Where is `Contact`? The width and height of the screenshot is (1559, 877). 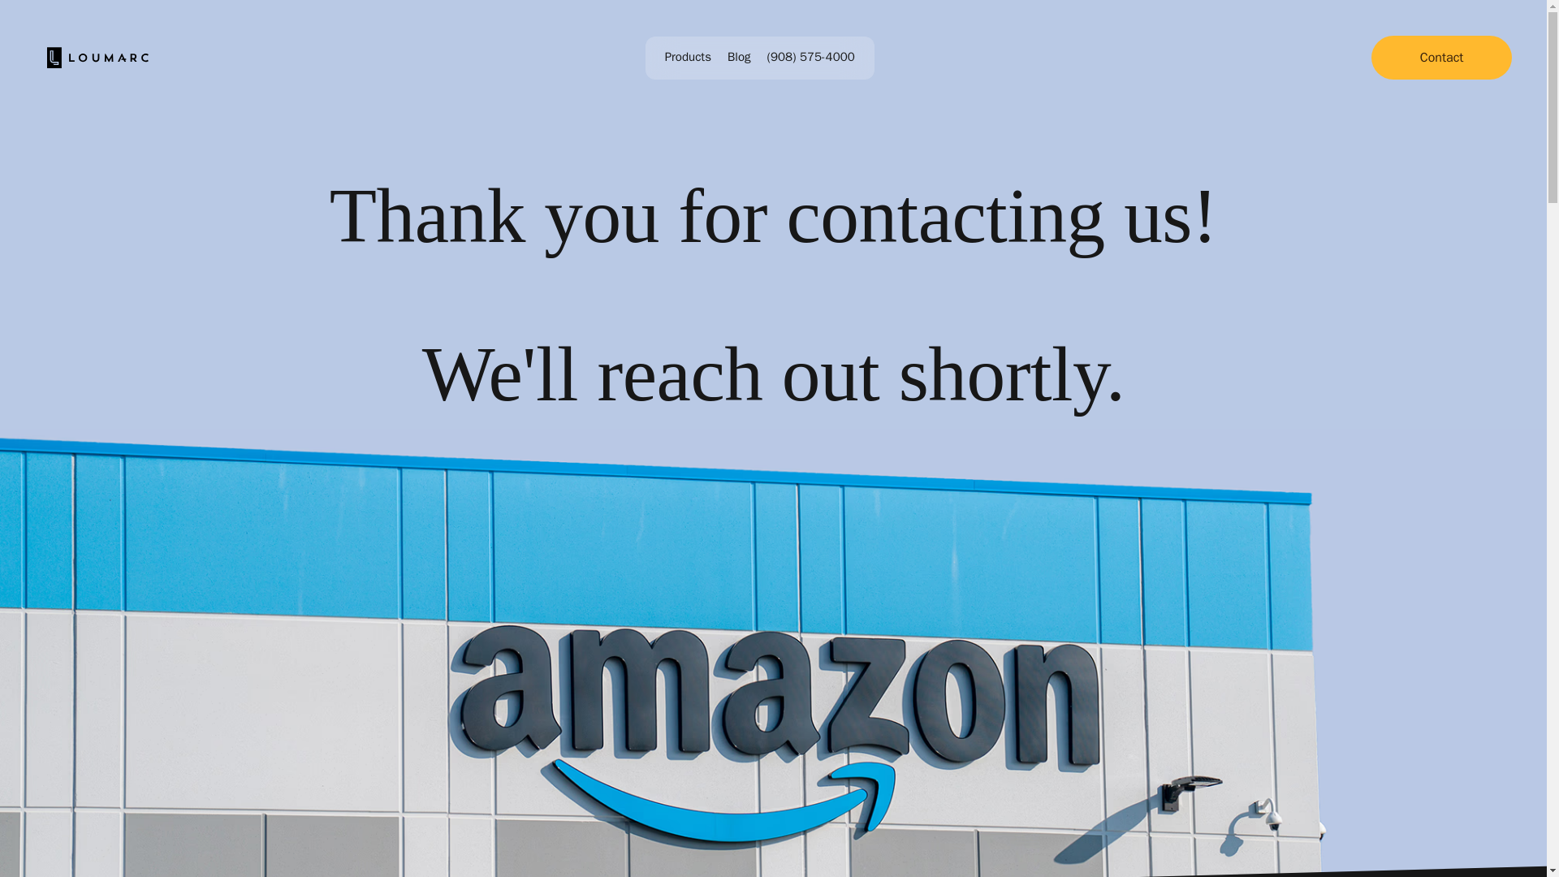 Contact is located at coordinates (1442, 58).